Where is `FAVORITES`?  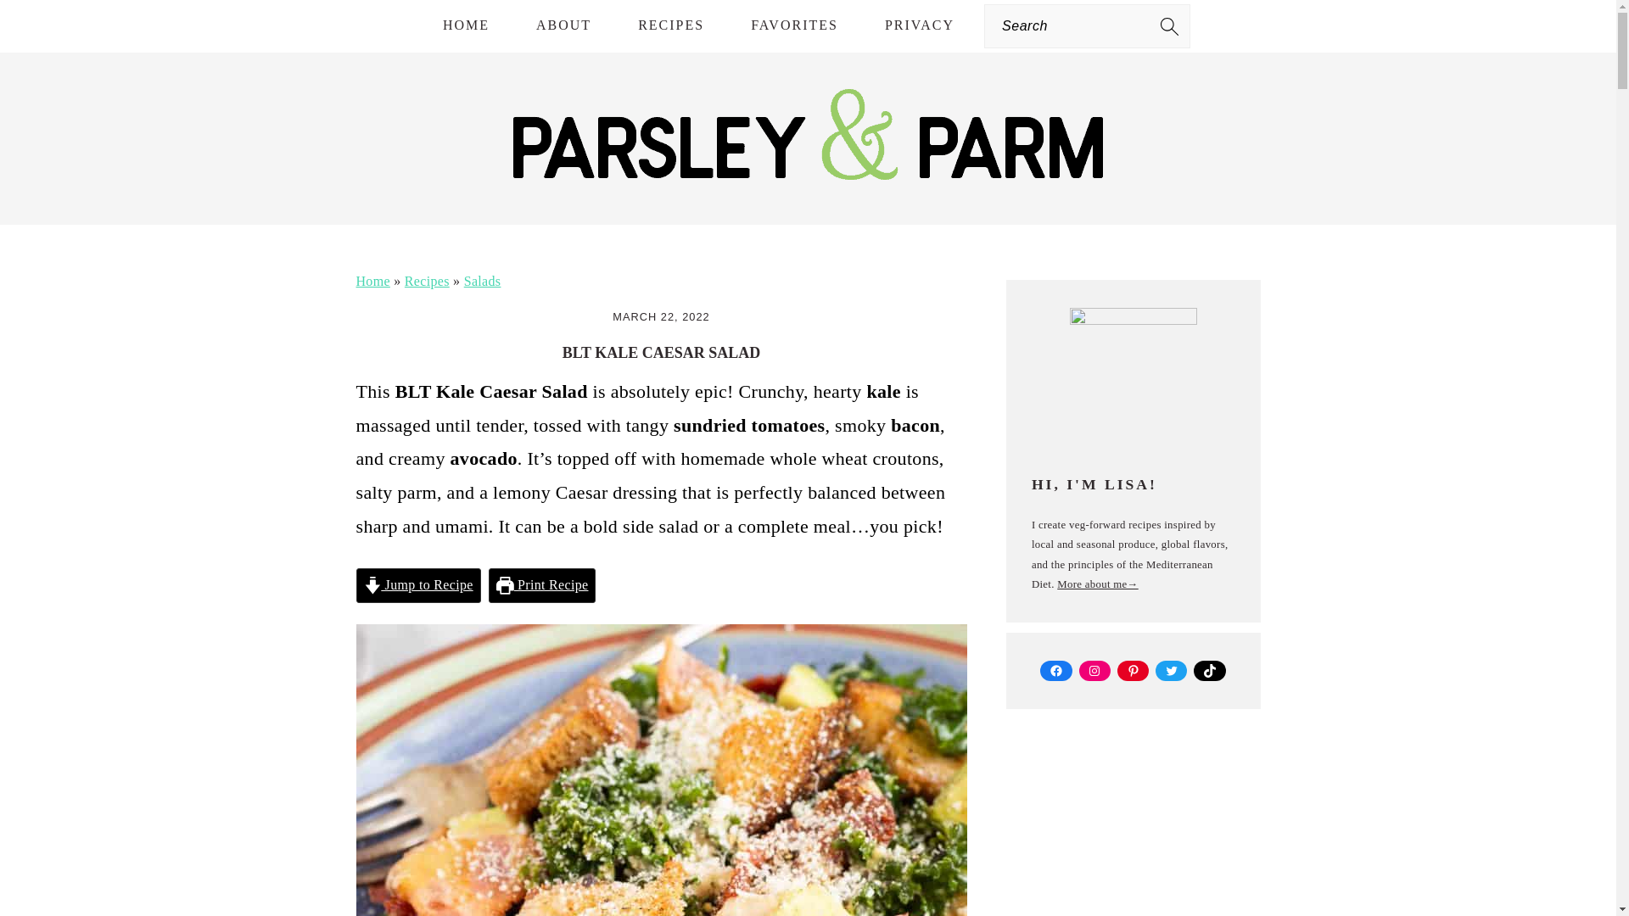 FAVORITES is located at coordinates (794, 25).